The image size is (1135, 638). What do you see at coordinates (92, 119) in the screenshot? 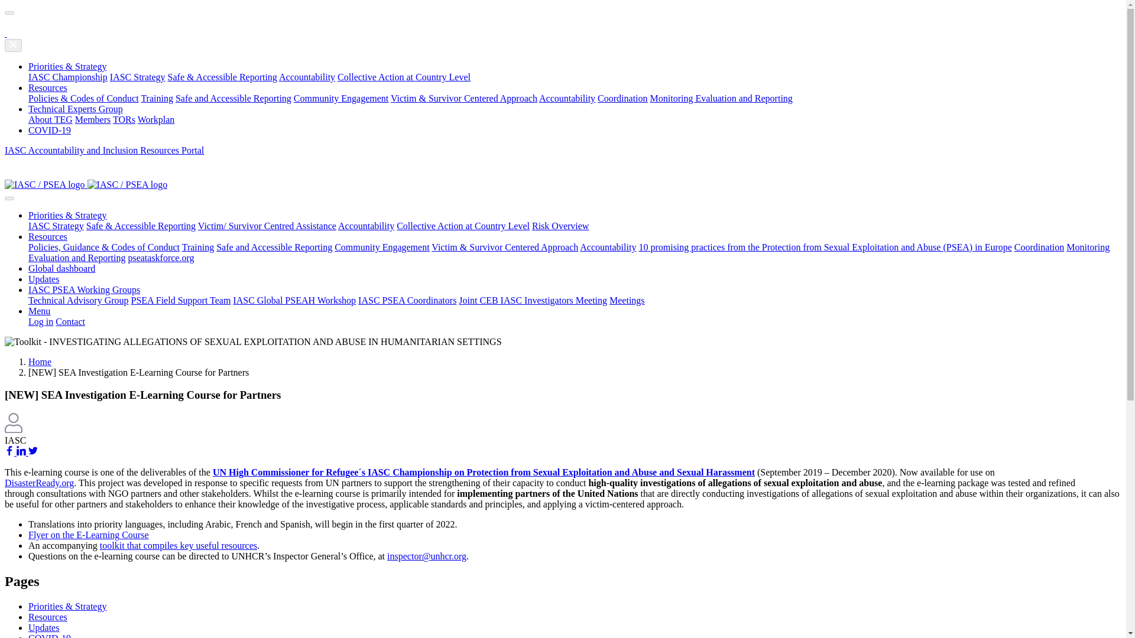
I see `Members` at bounding box center [92, 119].